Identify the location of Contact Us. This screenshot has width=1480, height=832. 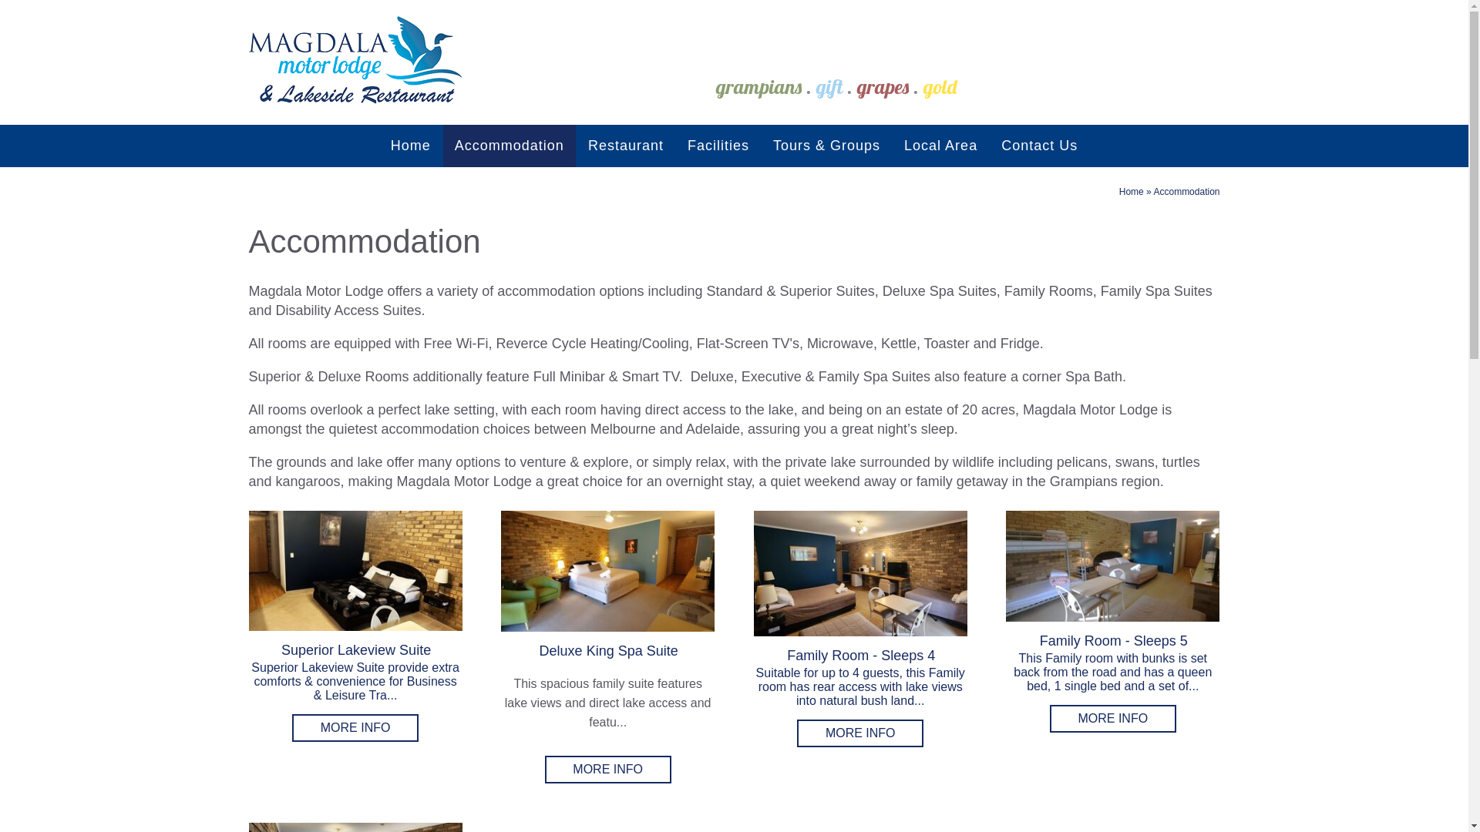
(1039, 146).